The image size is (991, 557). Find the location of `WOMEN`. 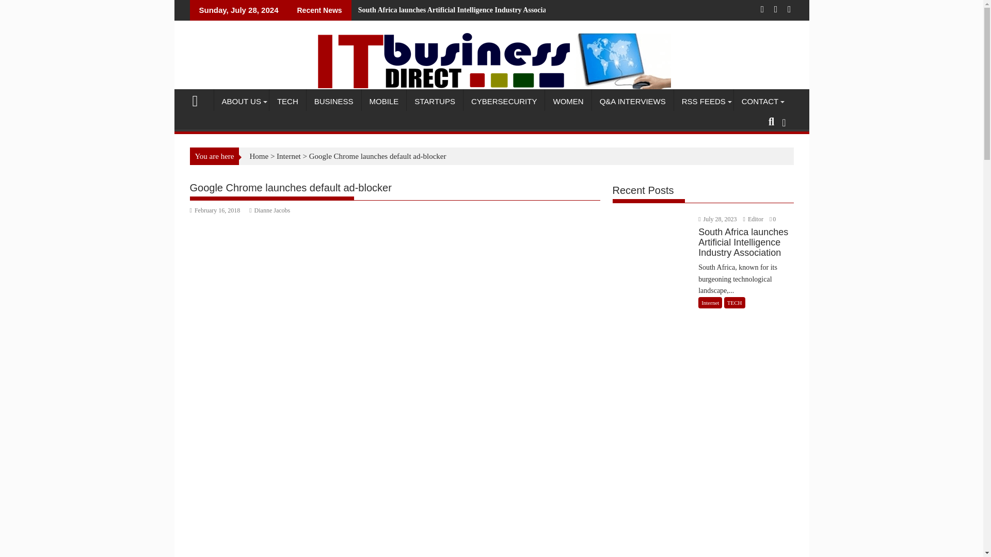

WOMEN is located at coordinates (568, 101).